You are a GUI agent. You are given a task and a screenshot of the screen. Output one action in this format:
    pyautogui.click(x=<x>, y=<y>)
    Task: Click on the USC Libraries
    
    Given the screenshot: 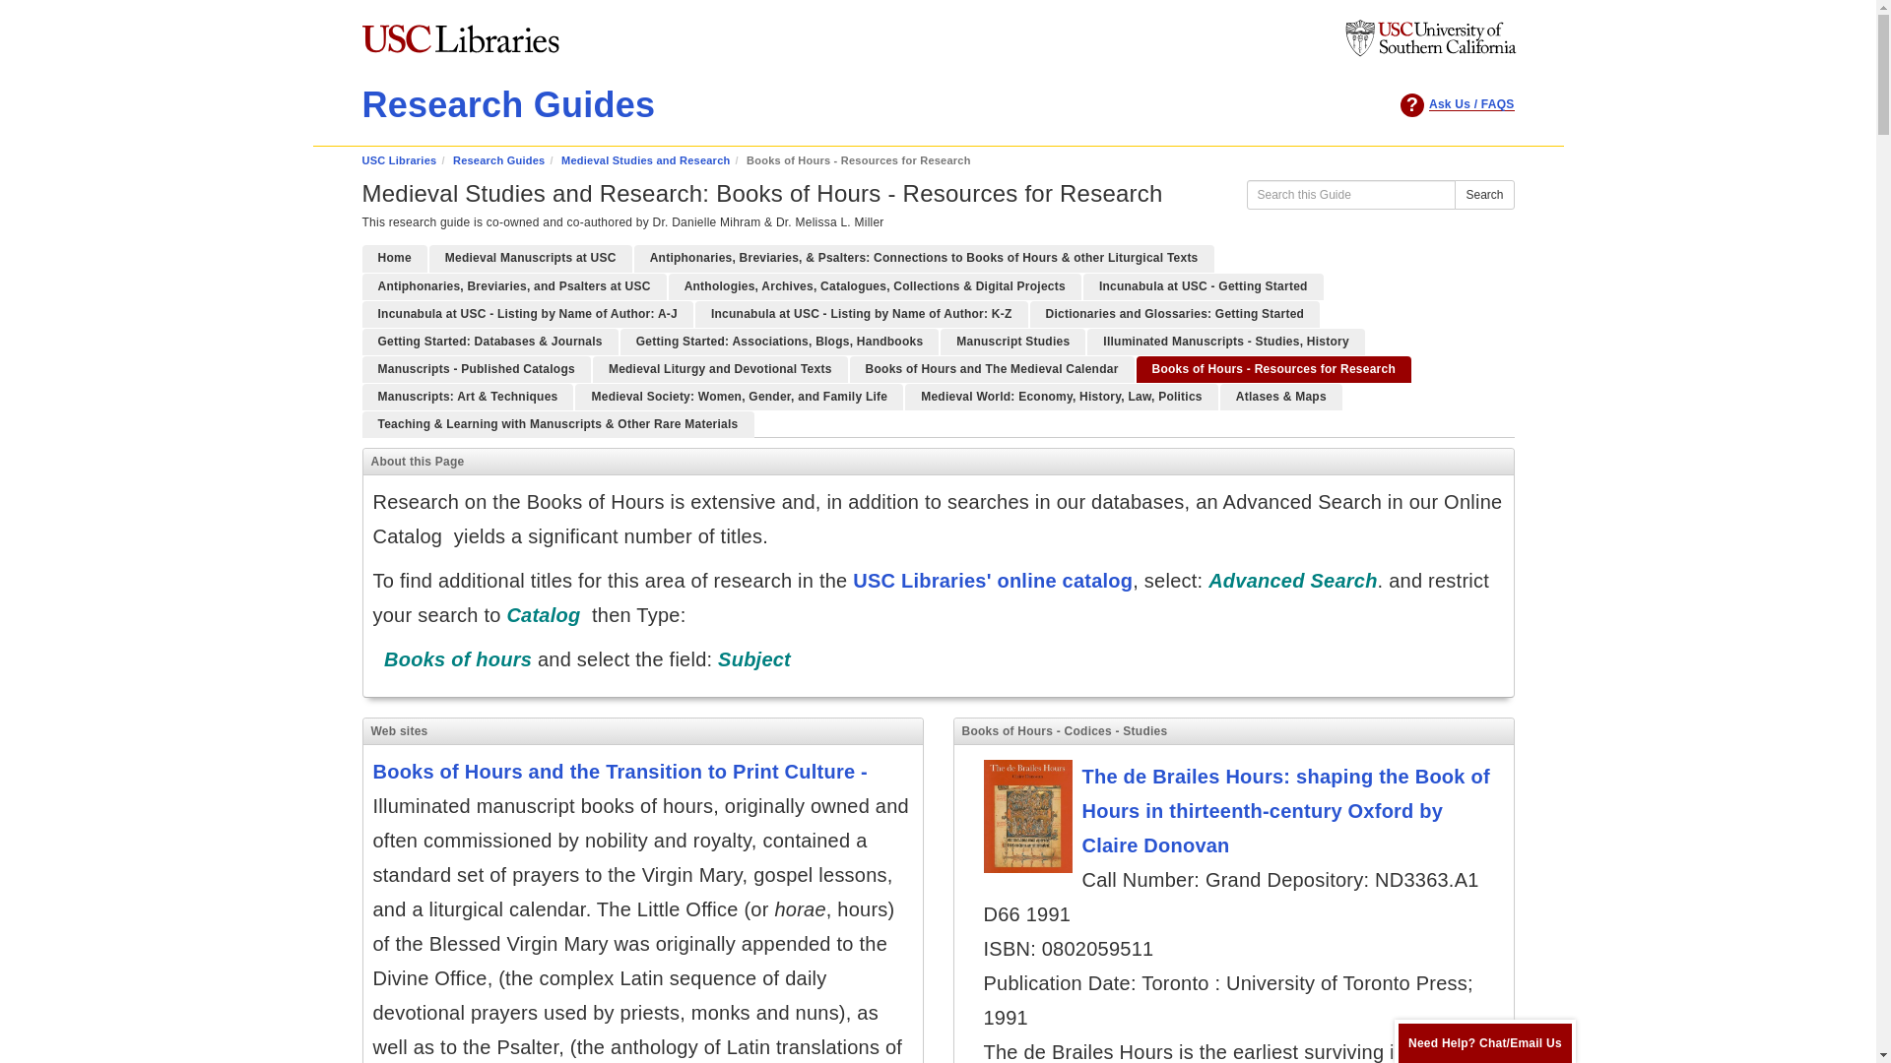 What is the action you would take?
    pyautogui.click(x=400, y=159)
    